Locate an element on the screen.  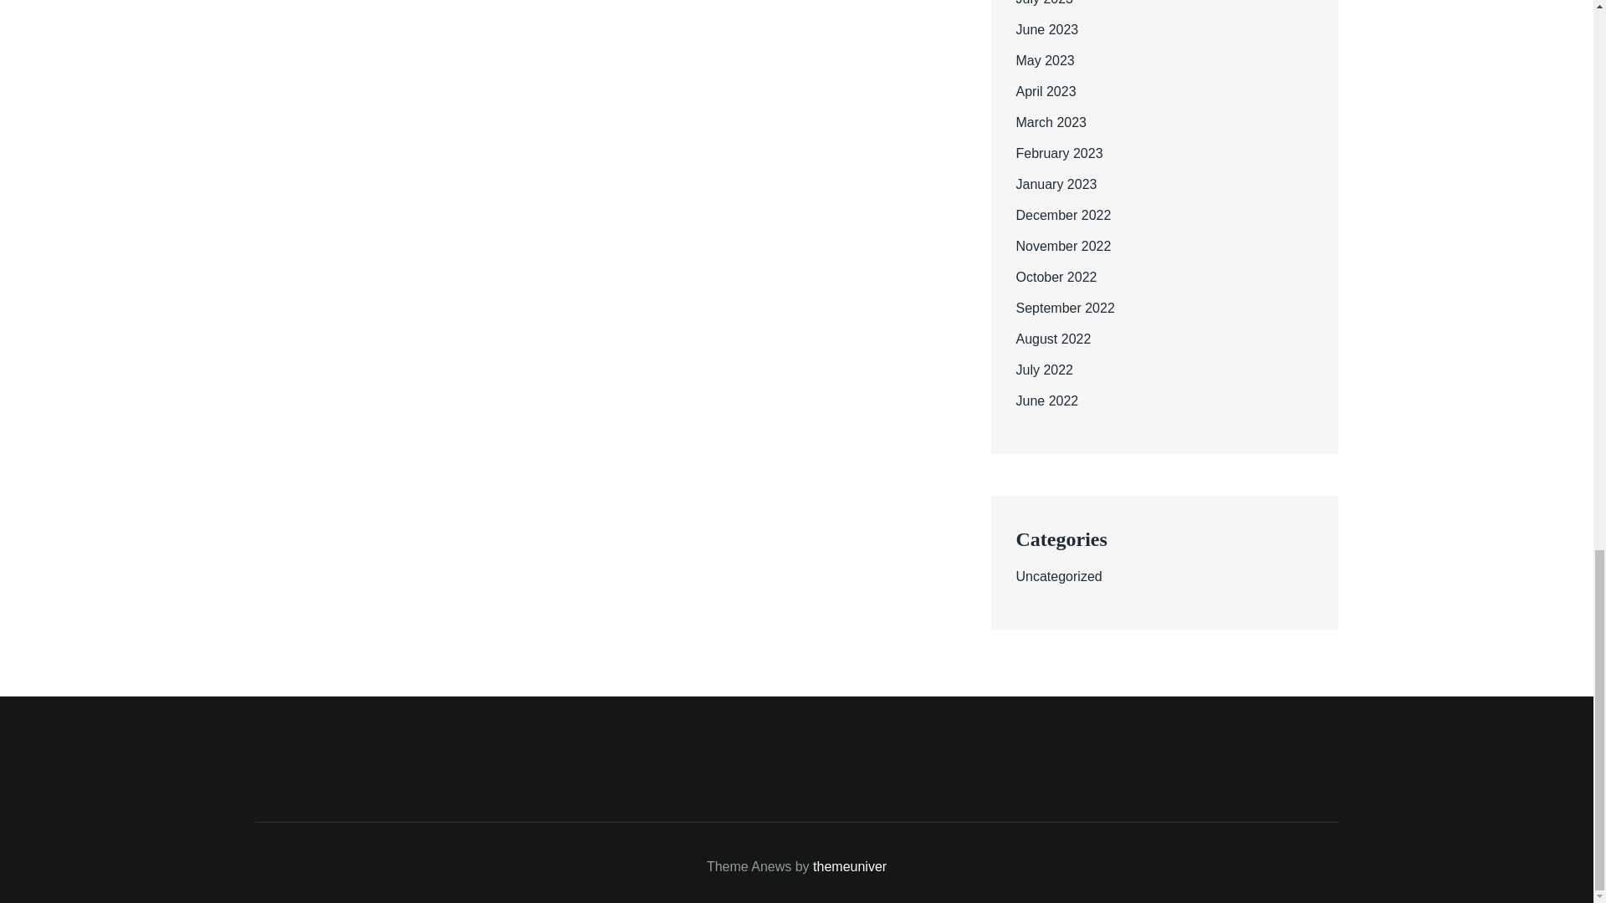
July 2023 is located at coordinates (1044, 3).